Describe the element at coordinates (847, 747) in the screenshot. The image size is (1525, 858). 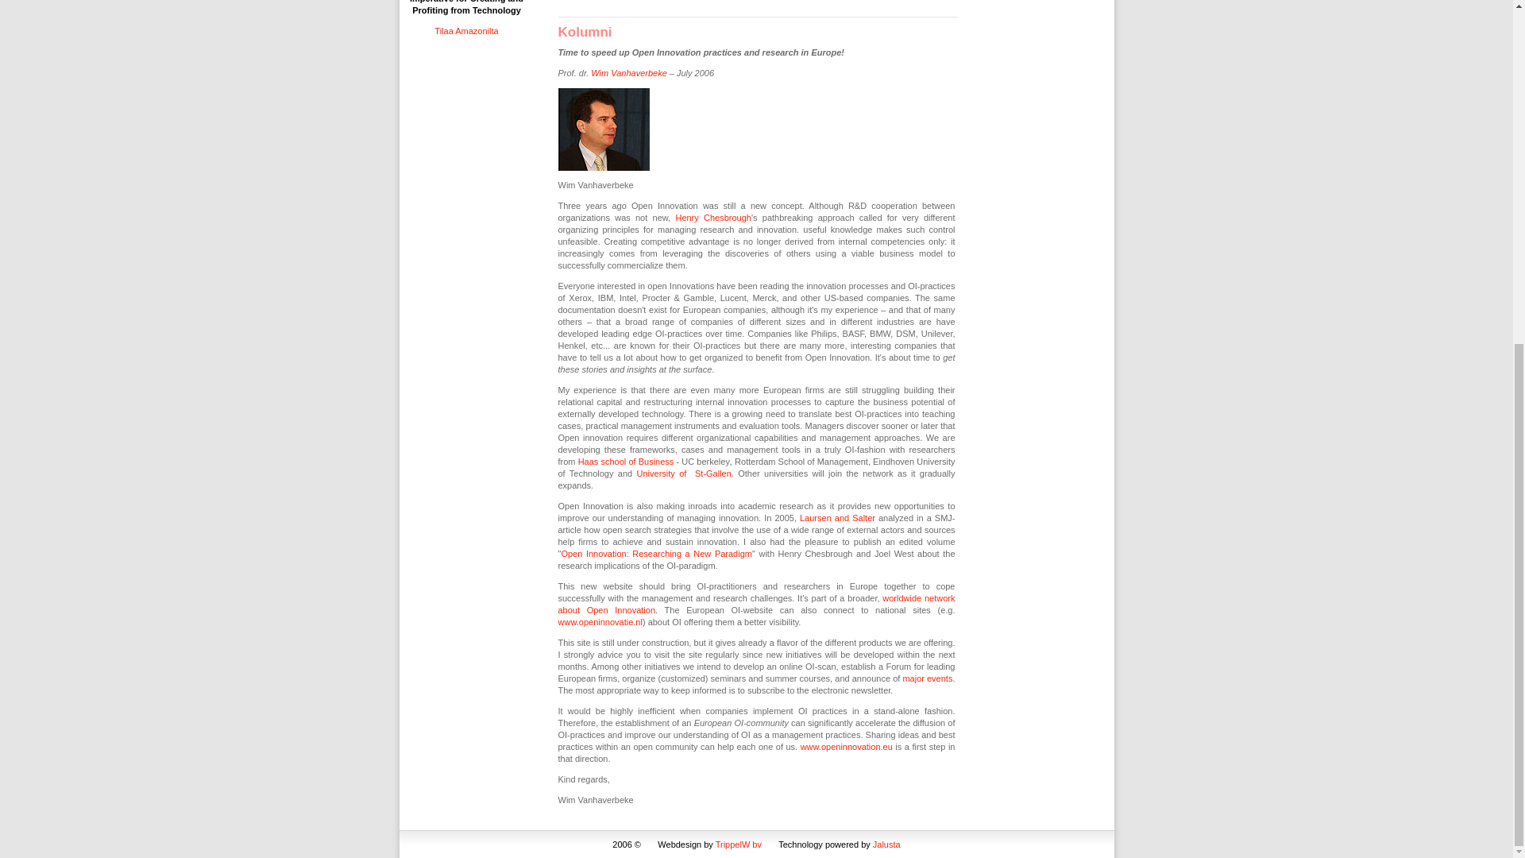
I see `www.openinnovation.eu` at that location.